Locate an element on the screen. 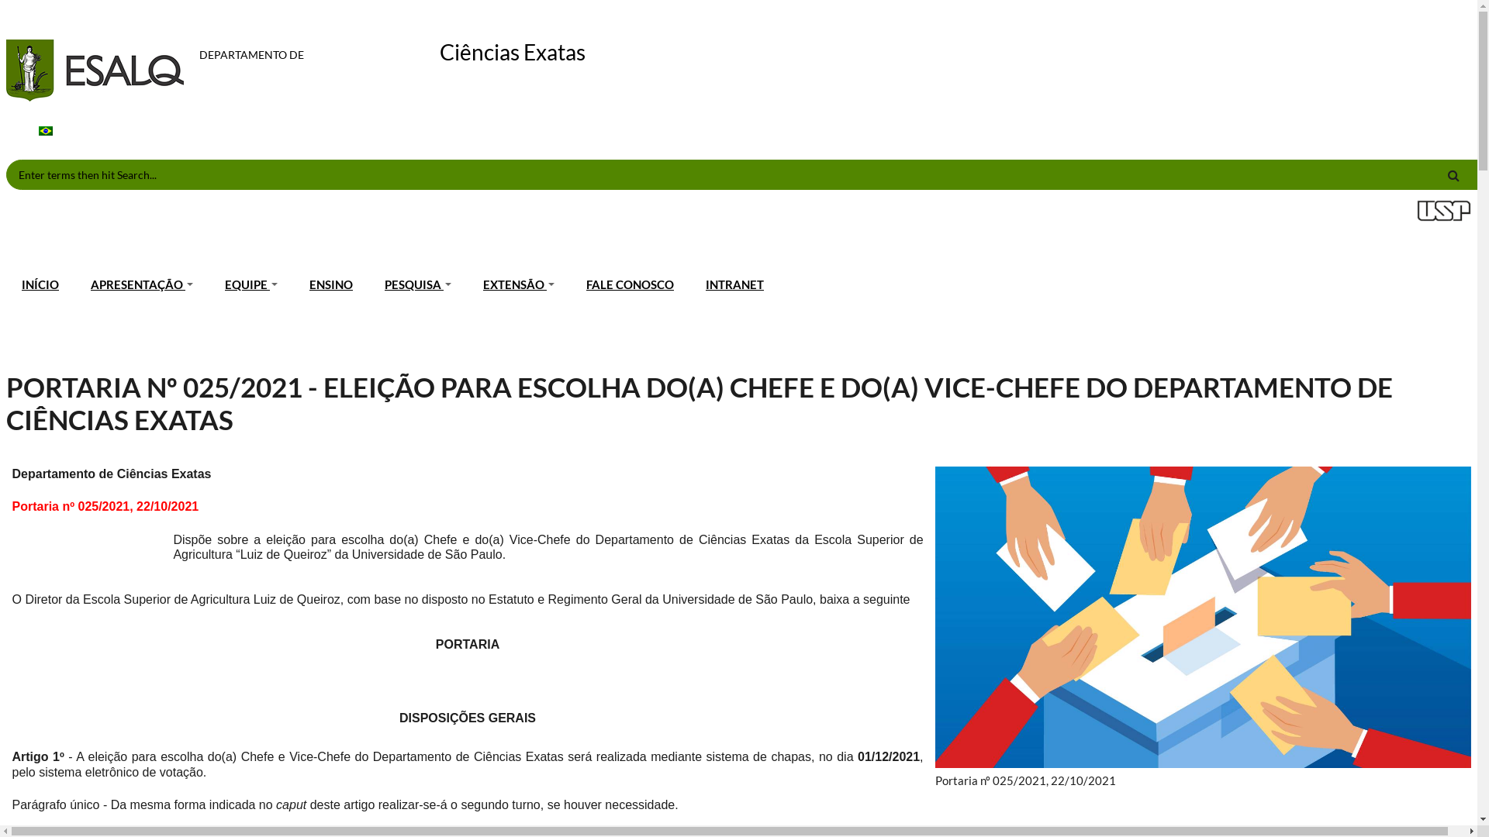  PESQUISA is located at coordinates (419, 285).